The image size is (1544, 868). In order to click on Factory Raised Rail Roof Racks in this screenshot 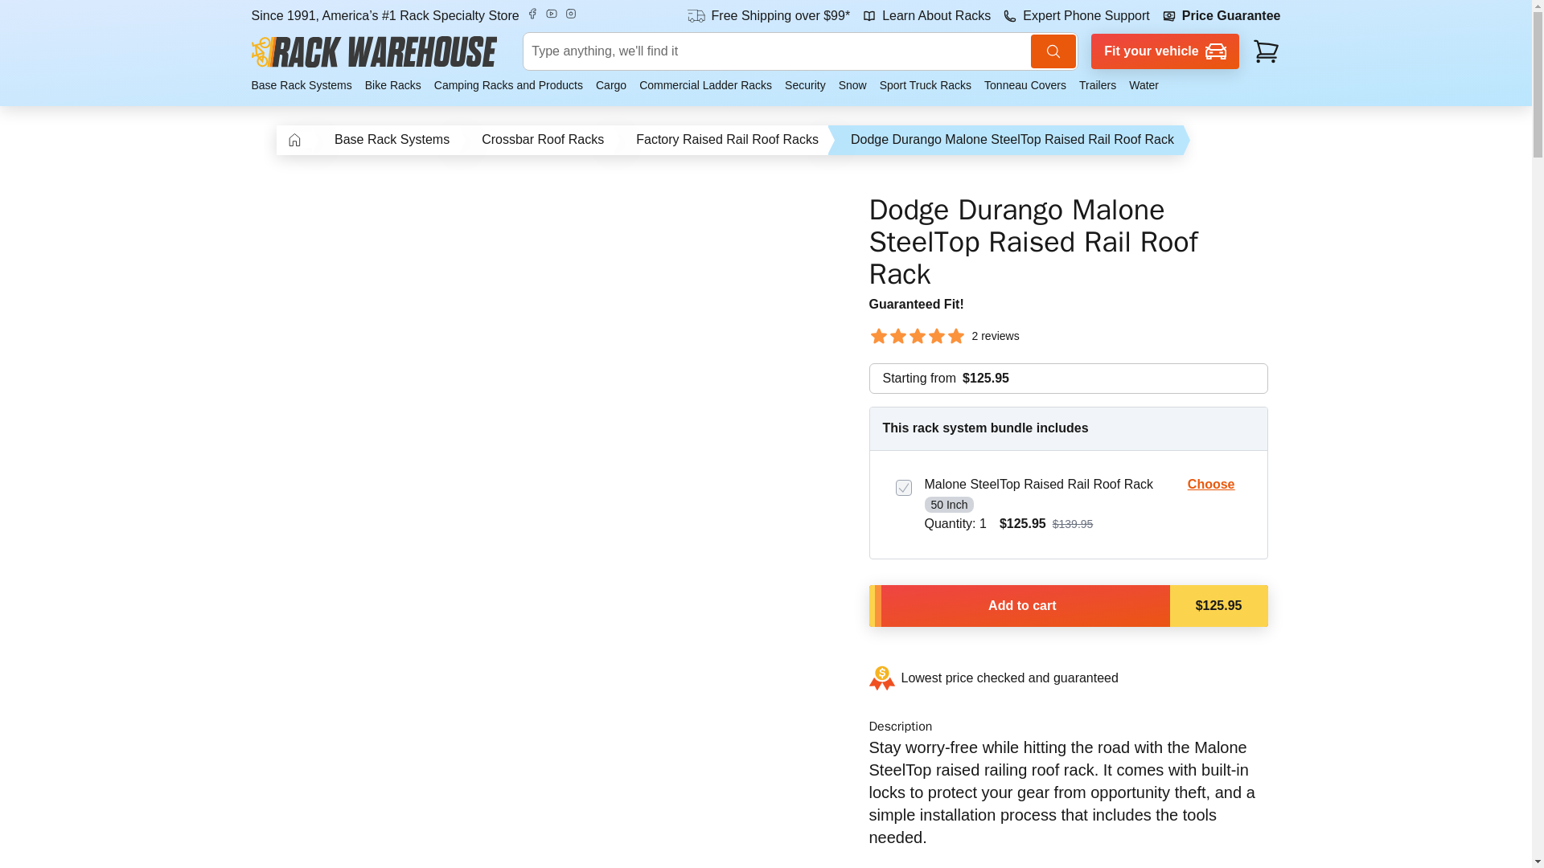, I will do `click(727, 140)`.